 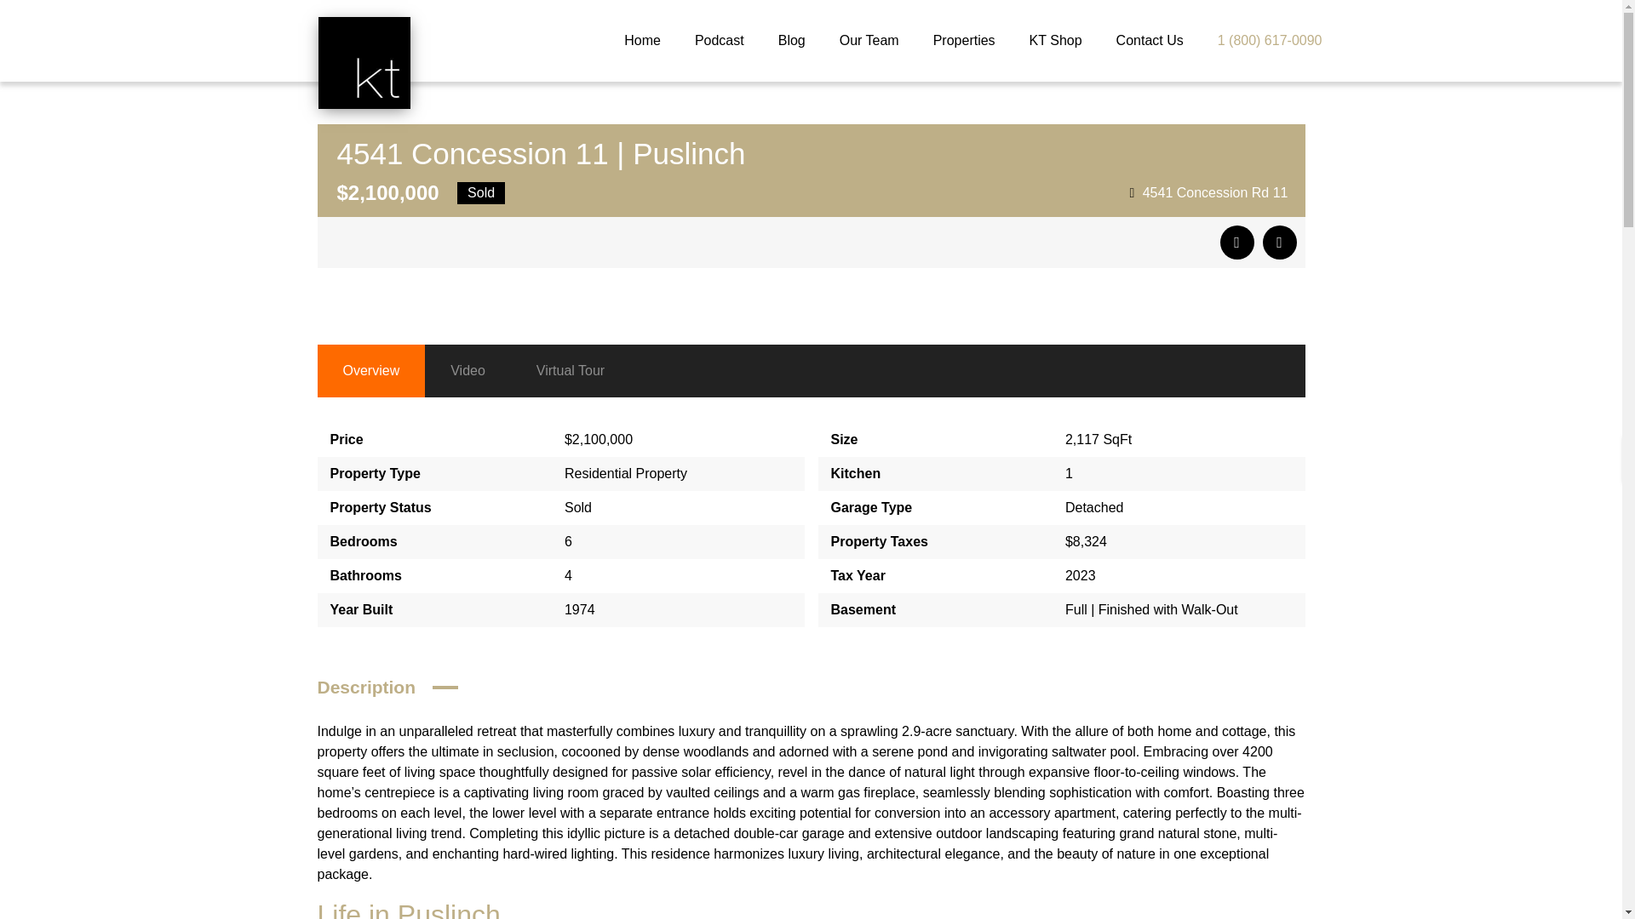 I want to click on Properties, so click(x=964, y=41).